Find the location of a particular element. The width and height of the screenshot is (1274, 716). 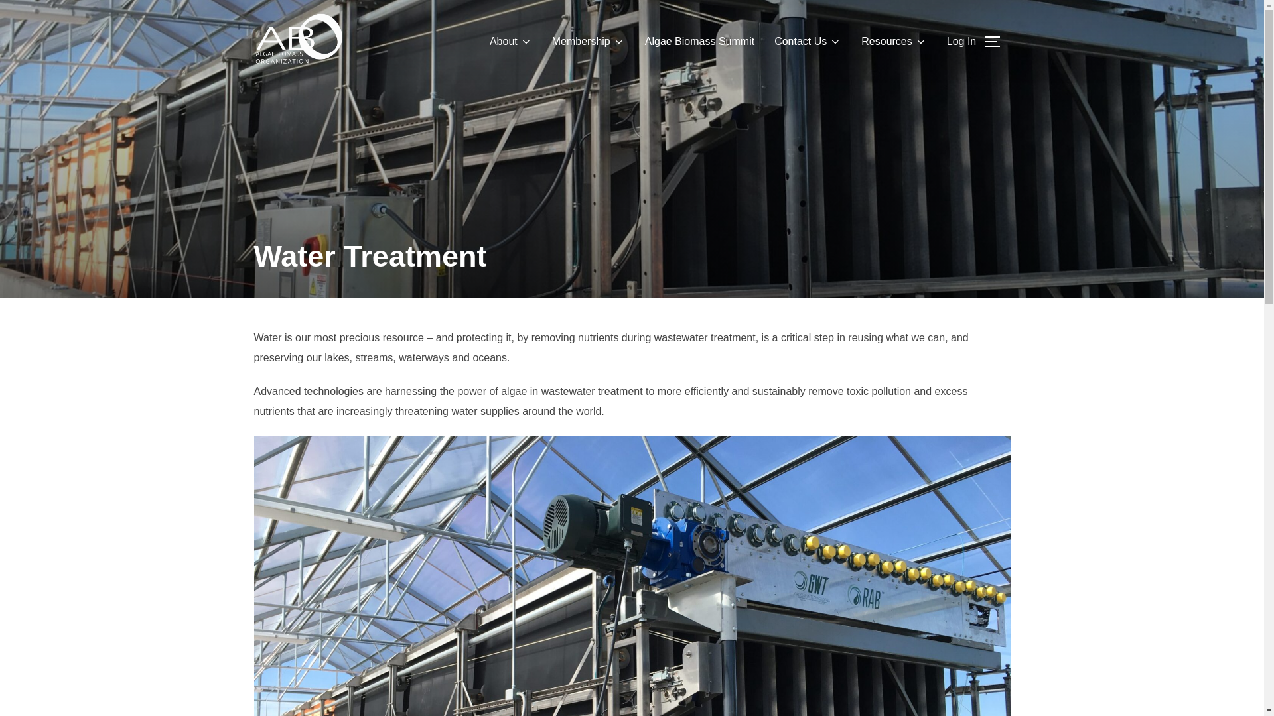

Membership is located at coordinates (588, 42).